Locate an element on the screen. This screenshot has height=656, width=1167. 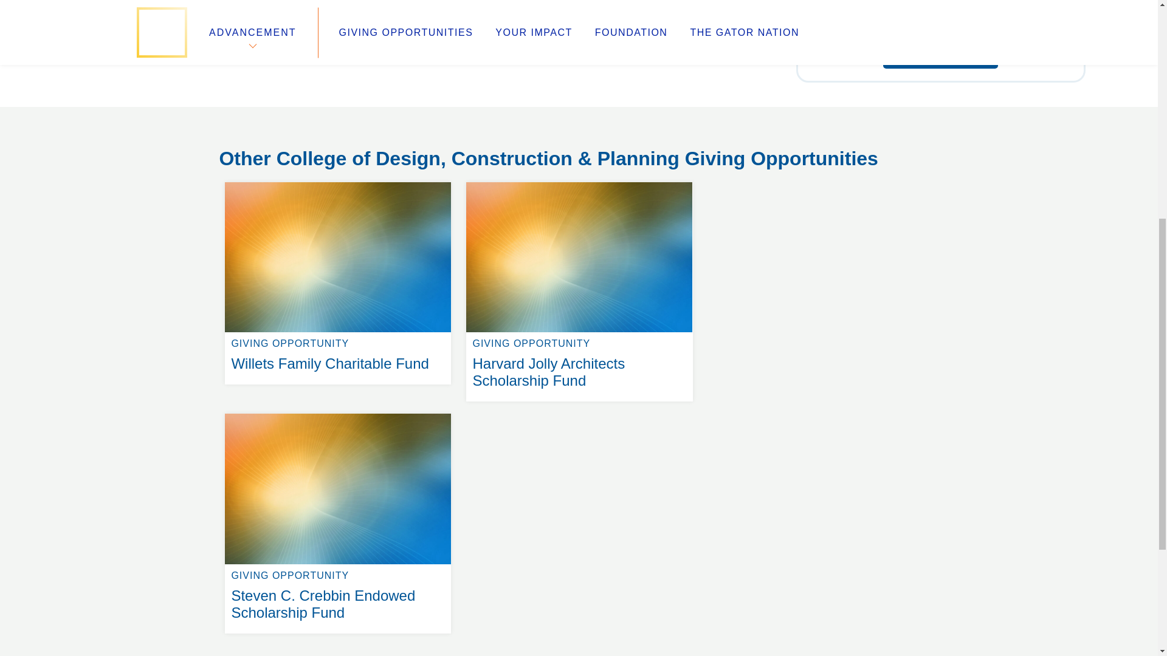
University of Florida is located at coordinates (579, 182).